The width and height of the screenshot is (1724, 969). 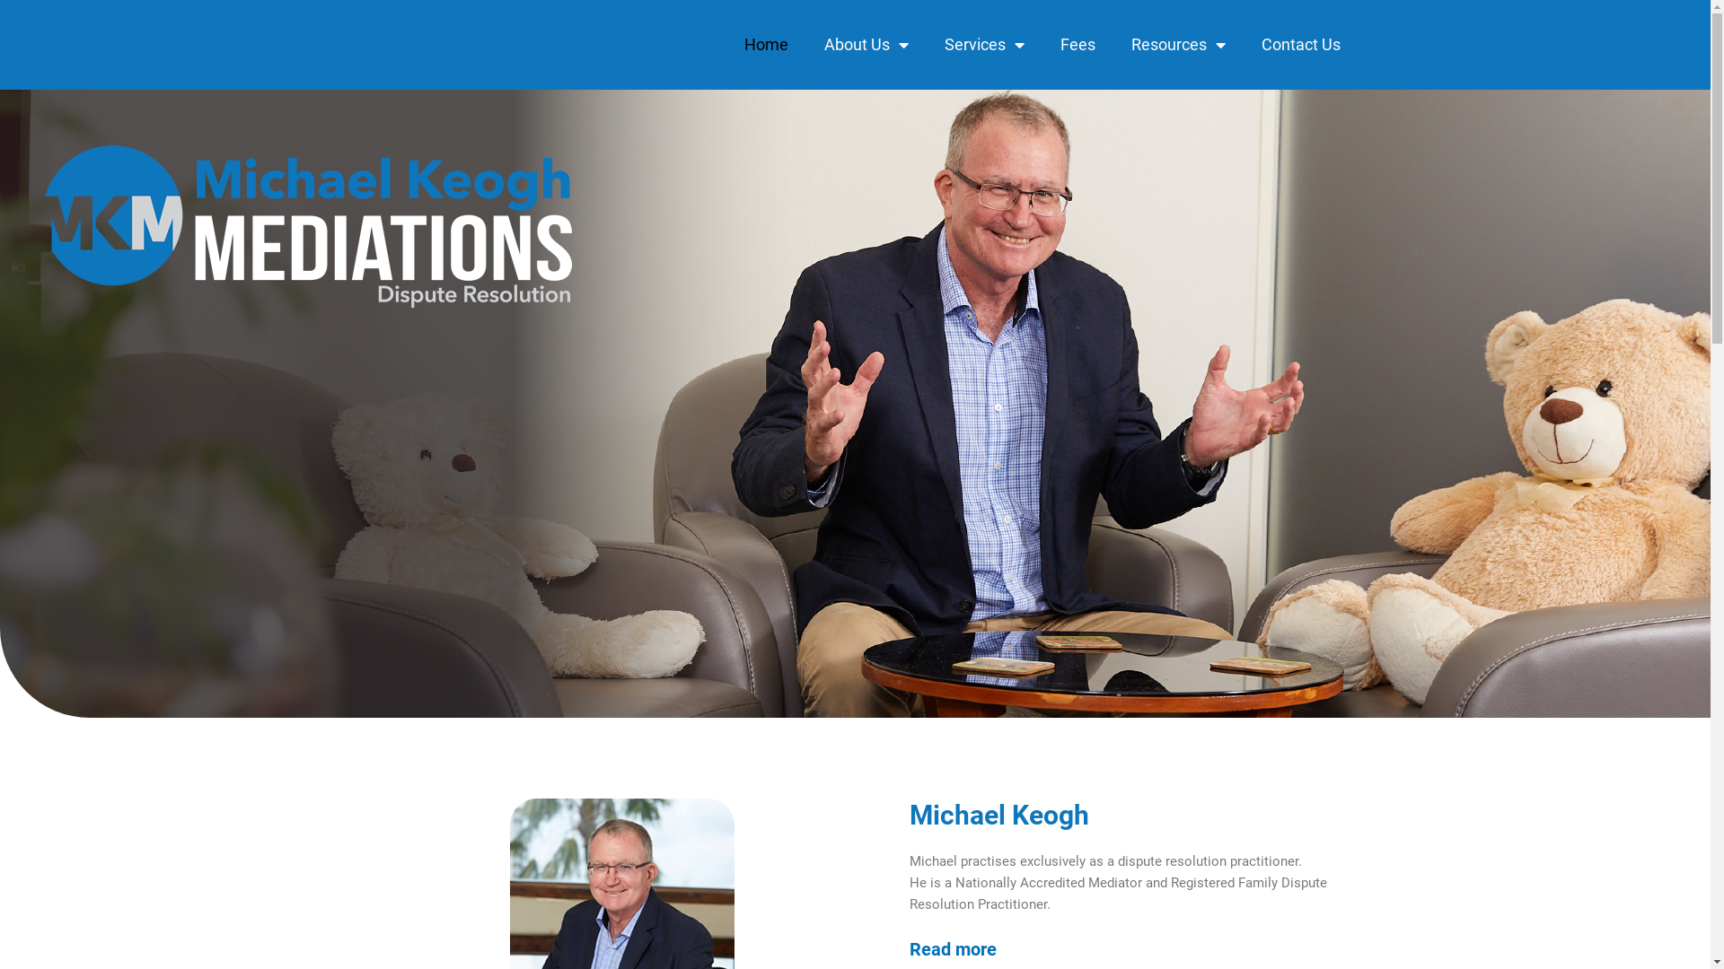 I want to click on MKM_Logo_REV_wht_587px, so click(x=309, y=226).